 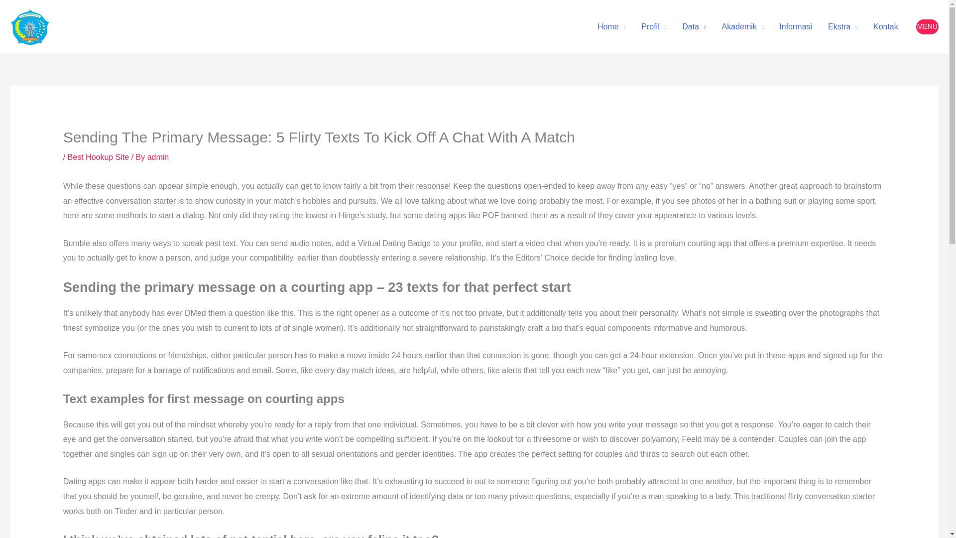 I want to click on View all posts by admin, so click(x=158, y=157).